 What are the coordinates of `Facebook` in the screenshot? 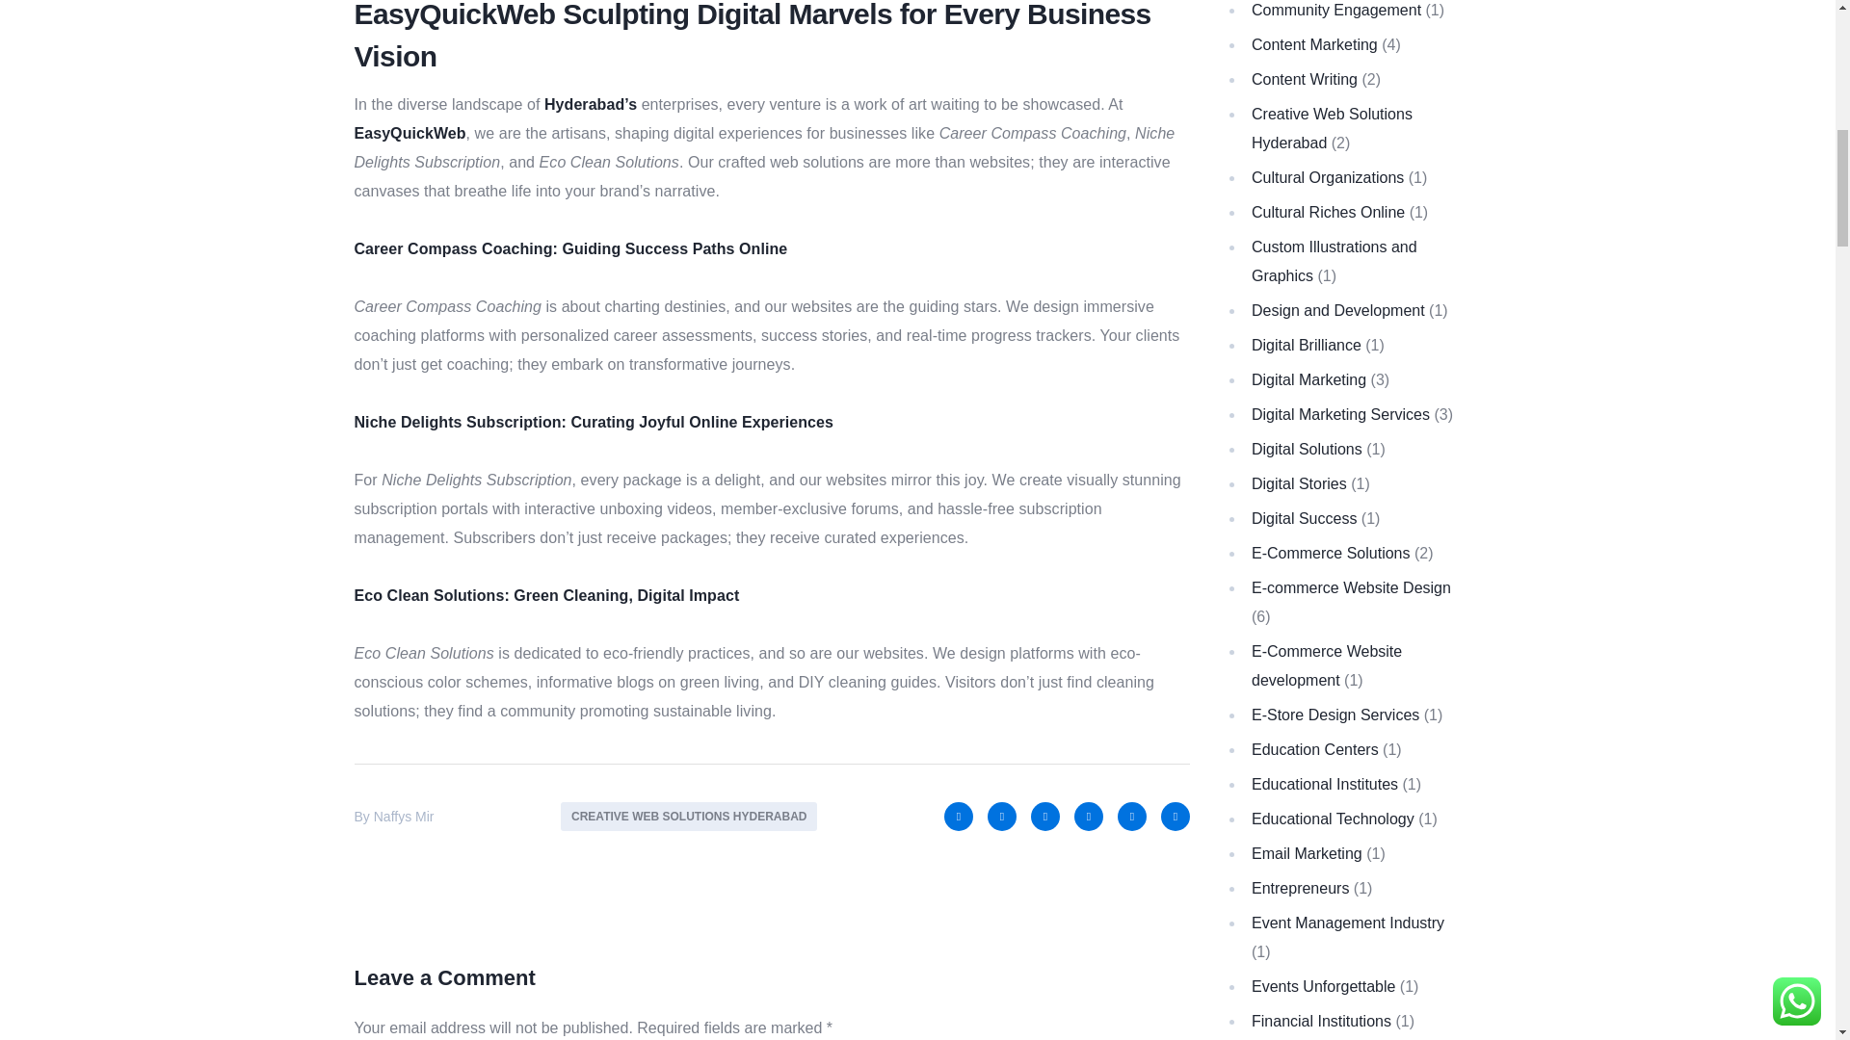 It's located at (958, 816).